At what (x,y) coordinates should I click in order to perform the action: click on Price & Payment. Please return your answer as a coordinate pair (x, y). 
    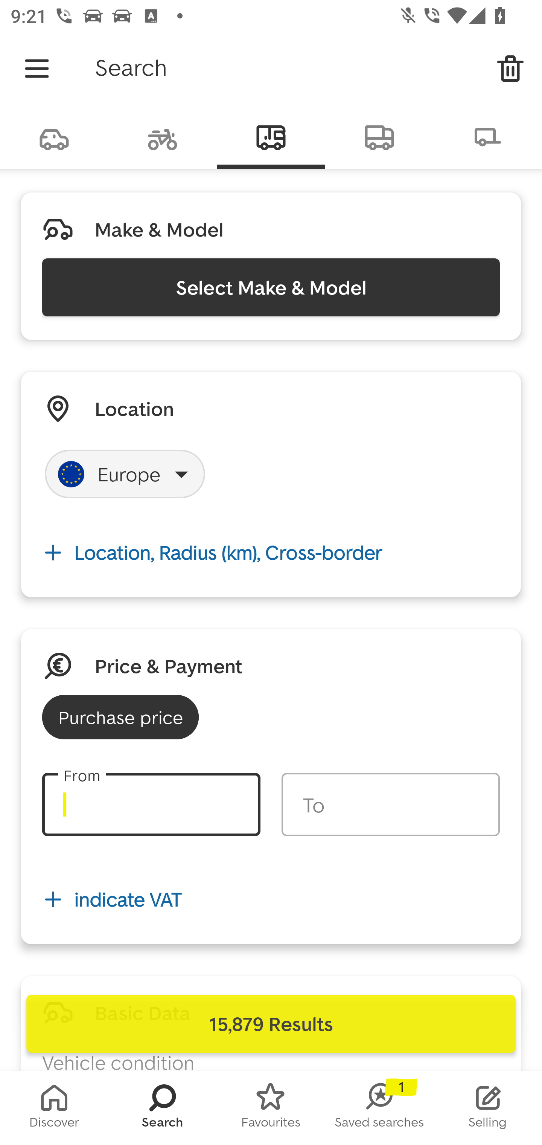
    Looking at the image, I should click on (169, 666).